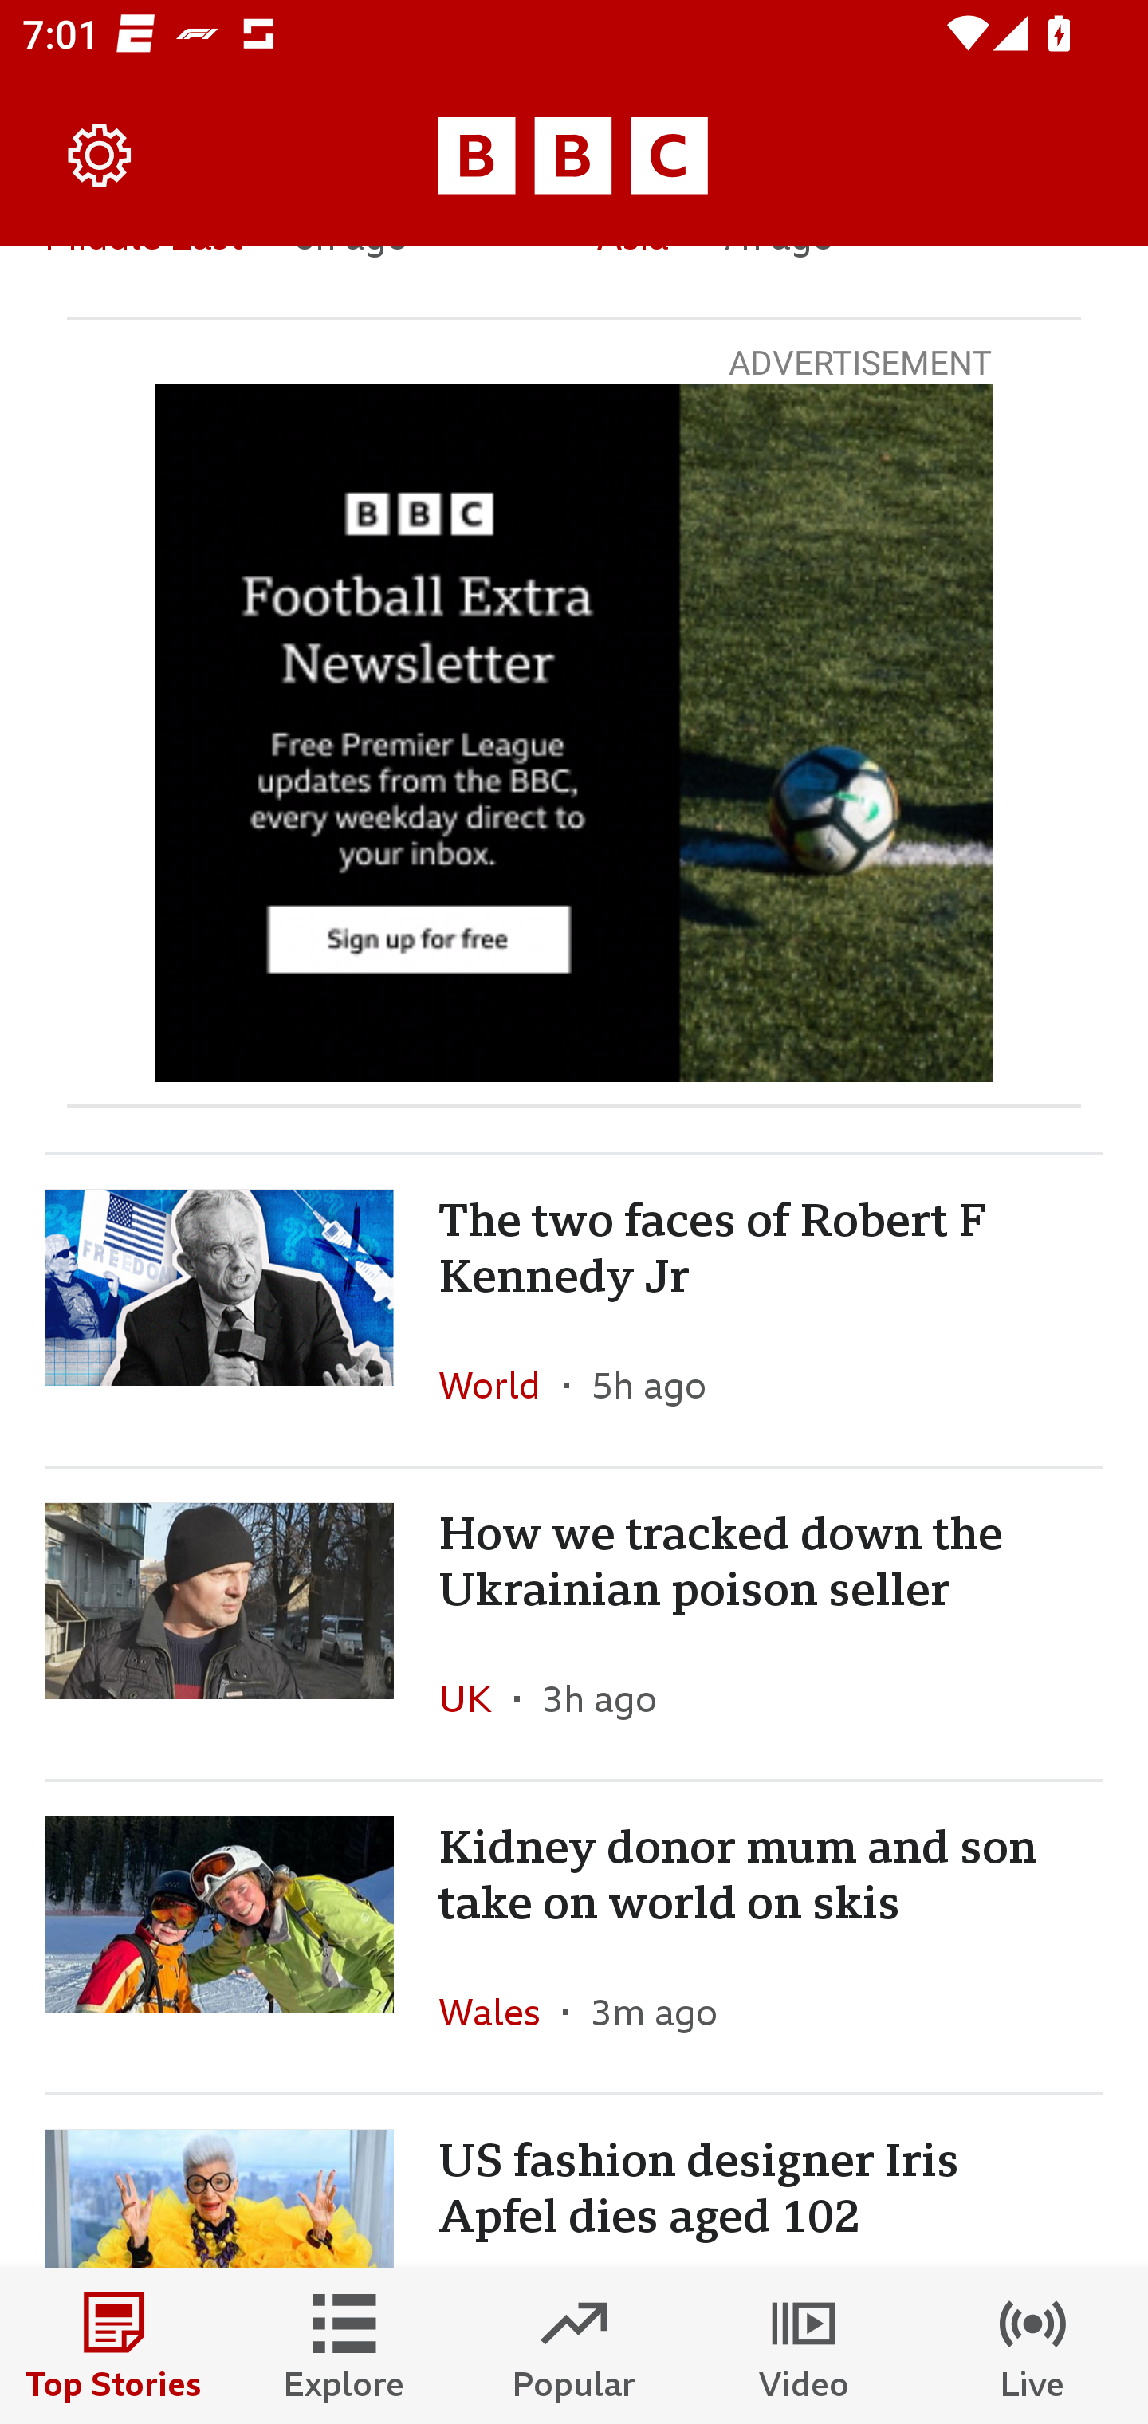 This screenshot has width=1148, height=2424. Describe the element at coordinates (344, 2346) in the screenshot. I see `Explore` at that location.